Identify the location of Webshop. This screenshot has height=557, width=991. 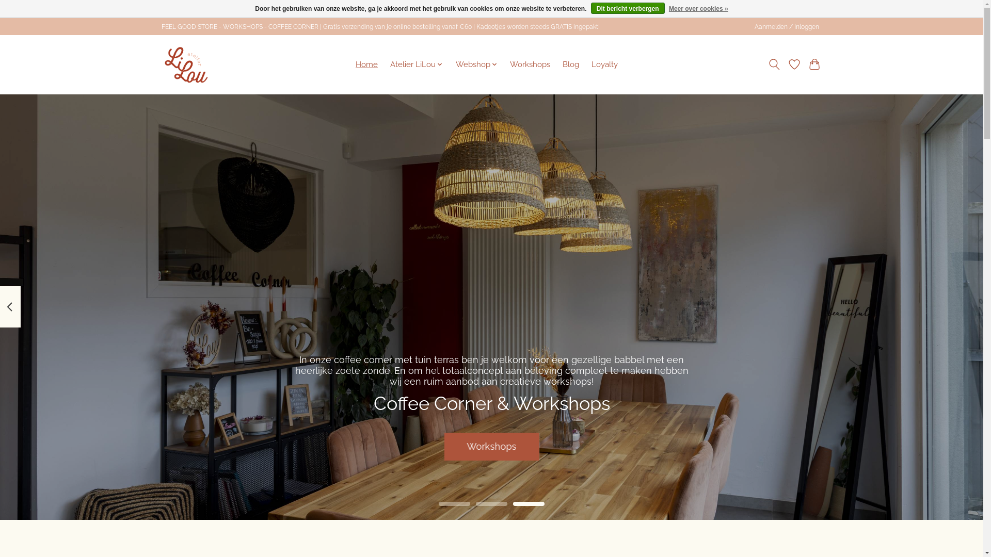
(476, 64).